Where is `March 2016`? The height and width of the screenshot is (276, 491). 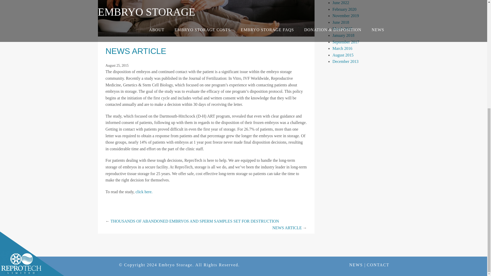 March 2016 is located at coordinates (342, 48).